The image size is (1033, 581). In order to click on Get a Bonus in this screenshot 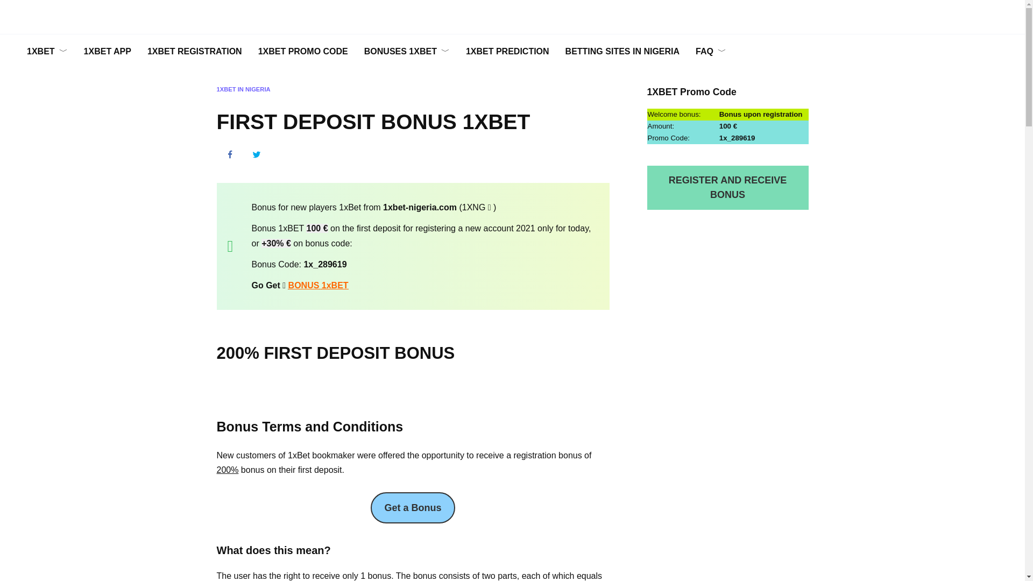, I will do `click(412, 508)`.